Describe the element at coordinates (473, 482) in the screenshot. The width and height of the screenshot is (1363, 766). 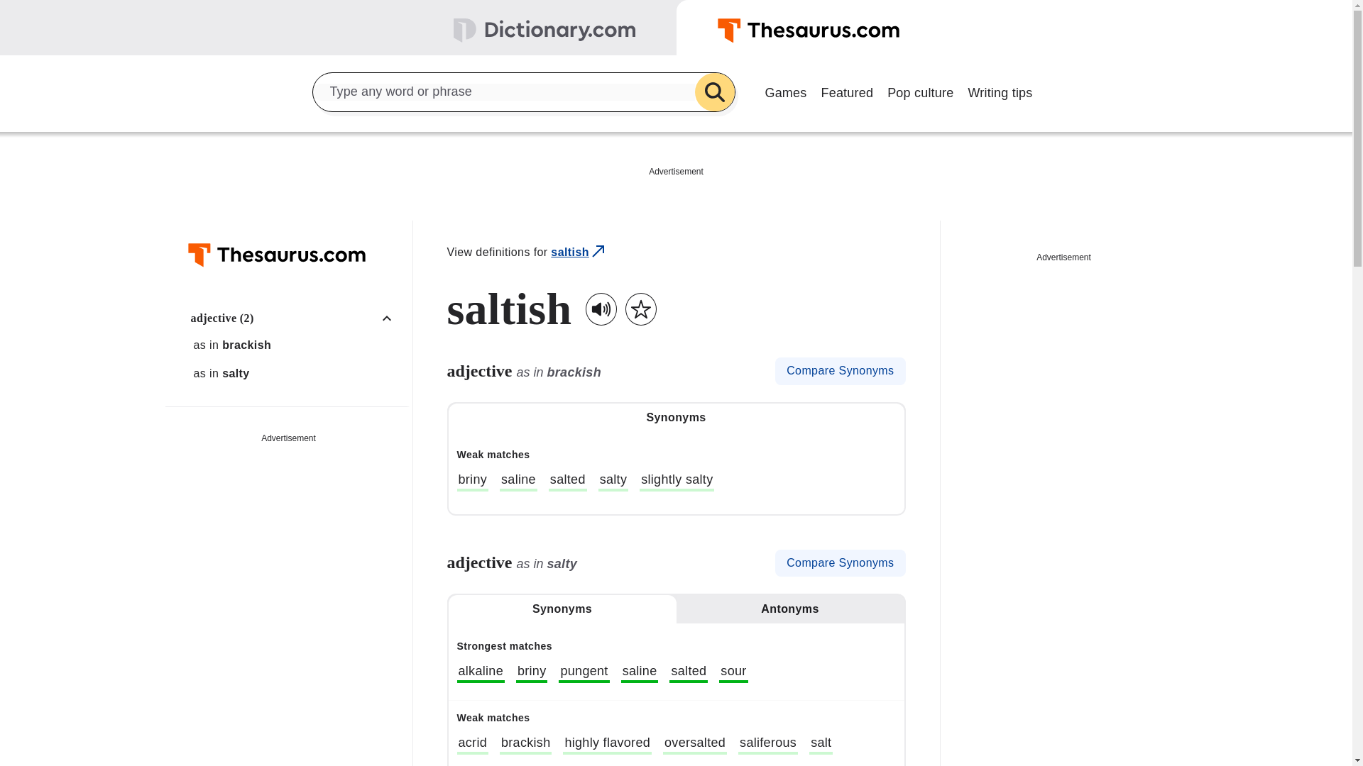
I see `briny` at that location.